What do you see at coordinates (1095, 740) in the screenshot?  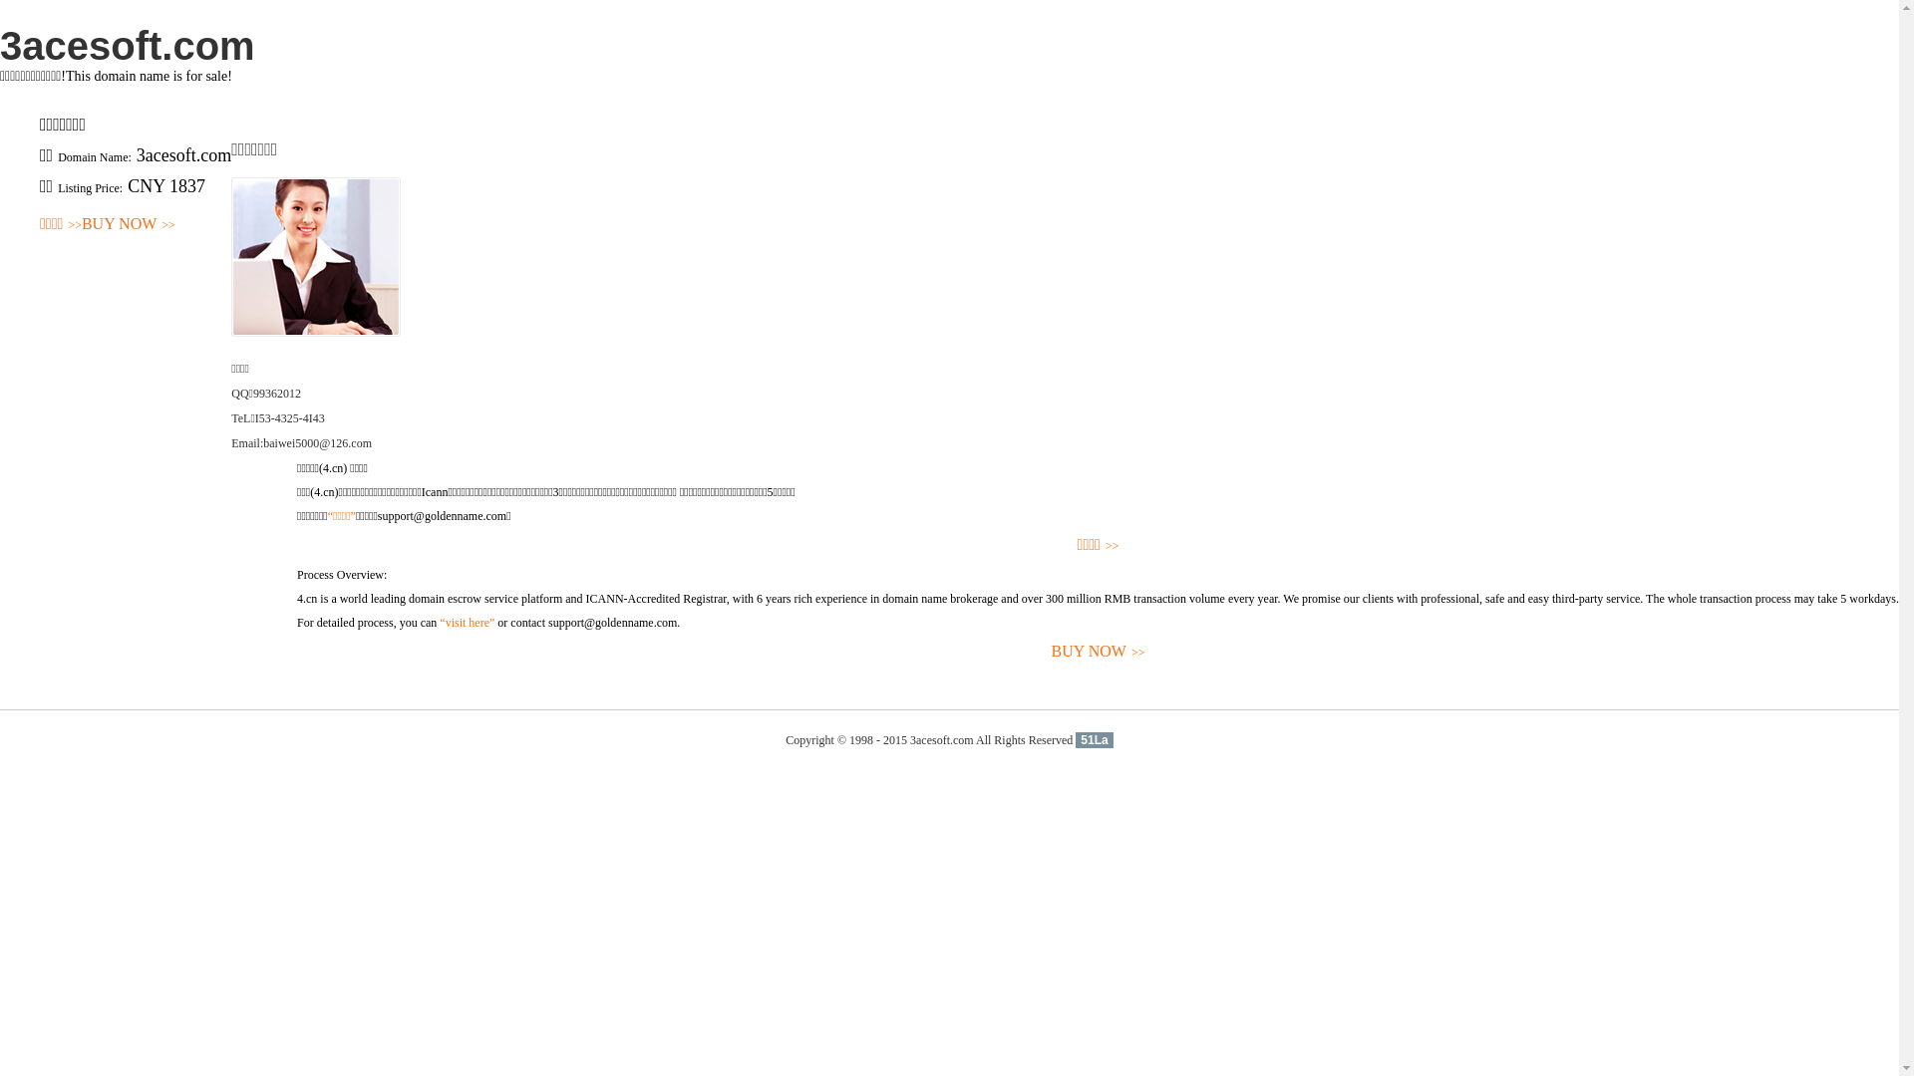 I see `51La` at bounding box center [1095, 740].